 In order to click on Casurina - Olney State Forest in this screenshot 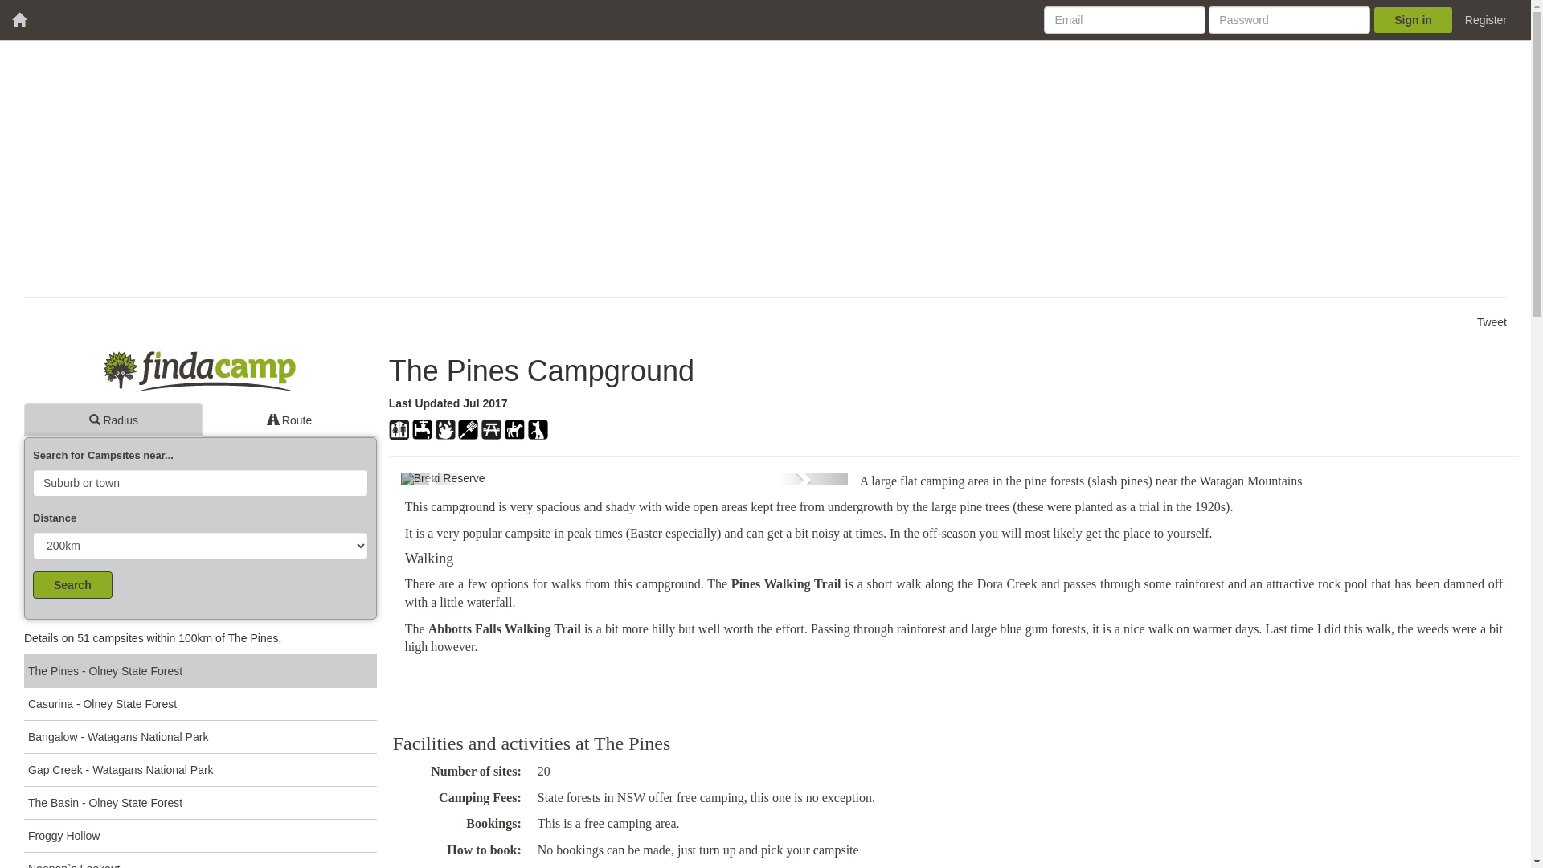, I will do `click(201, 704)`.